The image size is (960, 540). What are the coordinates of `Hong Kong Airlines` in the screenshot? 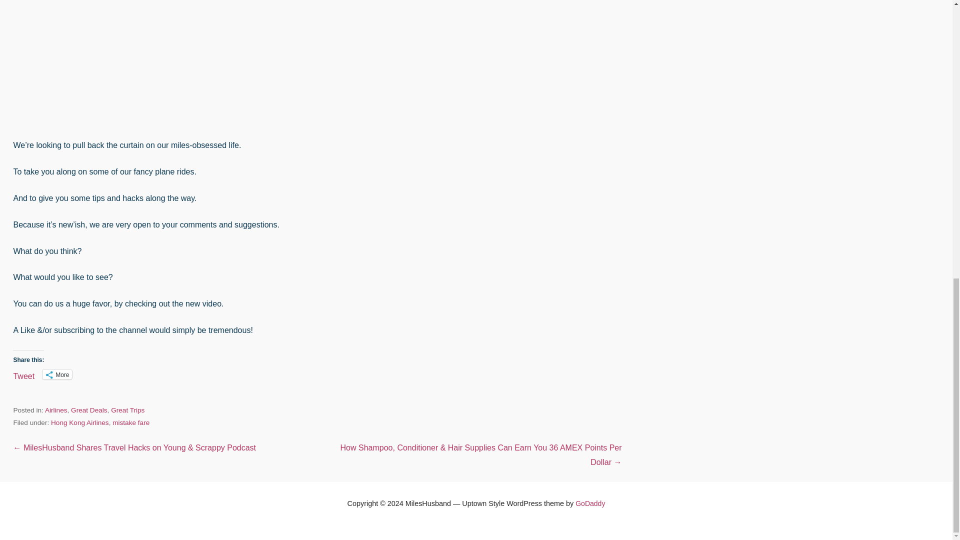 It's located at (80, 423).